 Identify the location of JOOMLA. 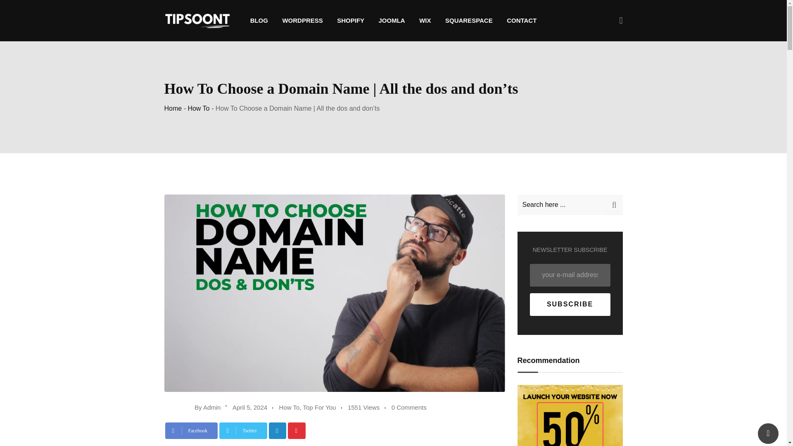
(392, 20).